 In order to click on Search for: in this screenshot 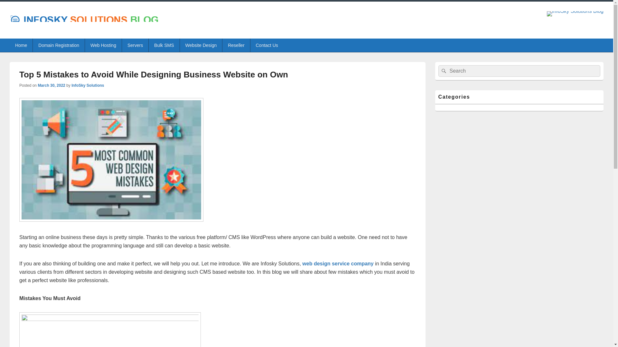, I will do `click(520, 71)`.